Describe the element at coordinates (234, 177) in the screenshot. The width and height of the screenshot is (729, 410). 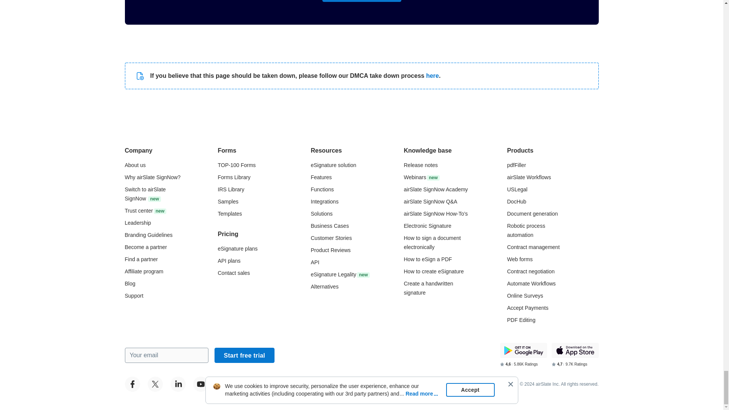
I see `Go to the  airSlate signNow  forms library page` at that location.